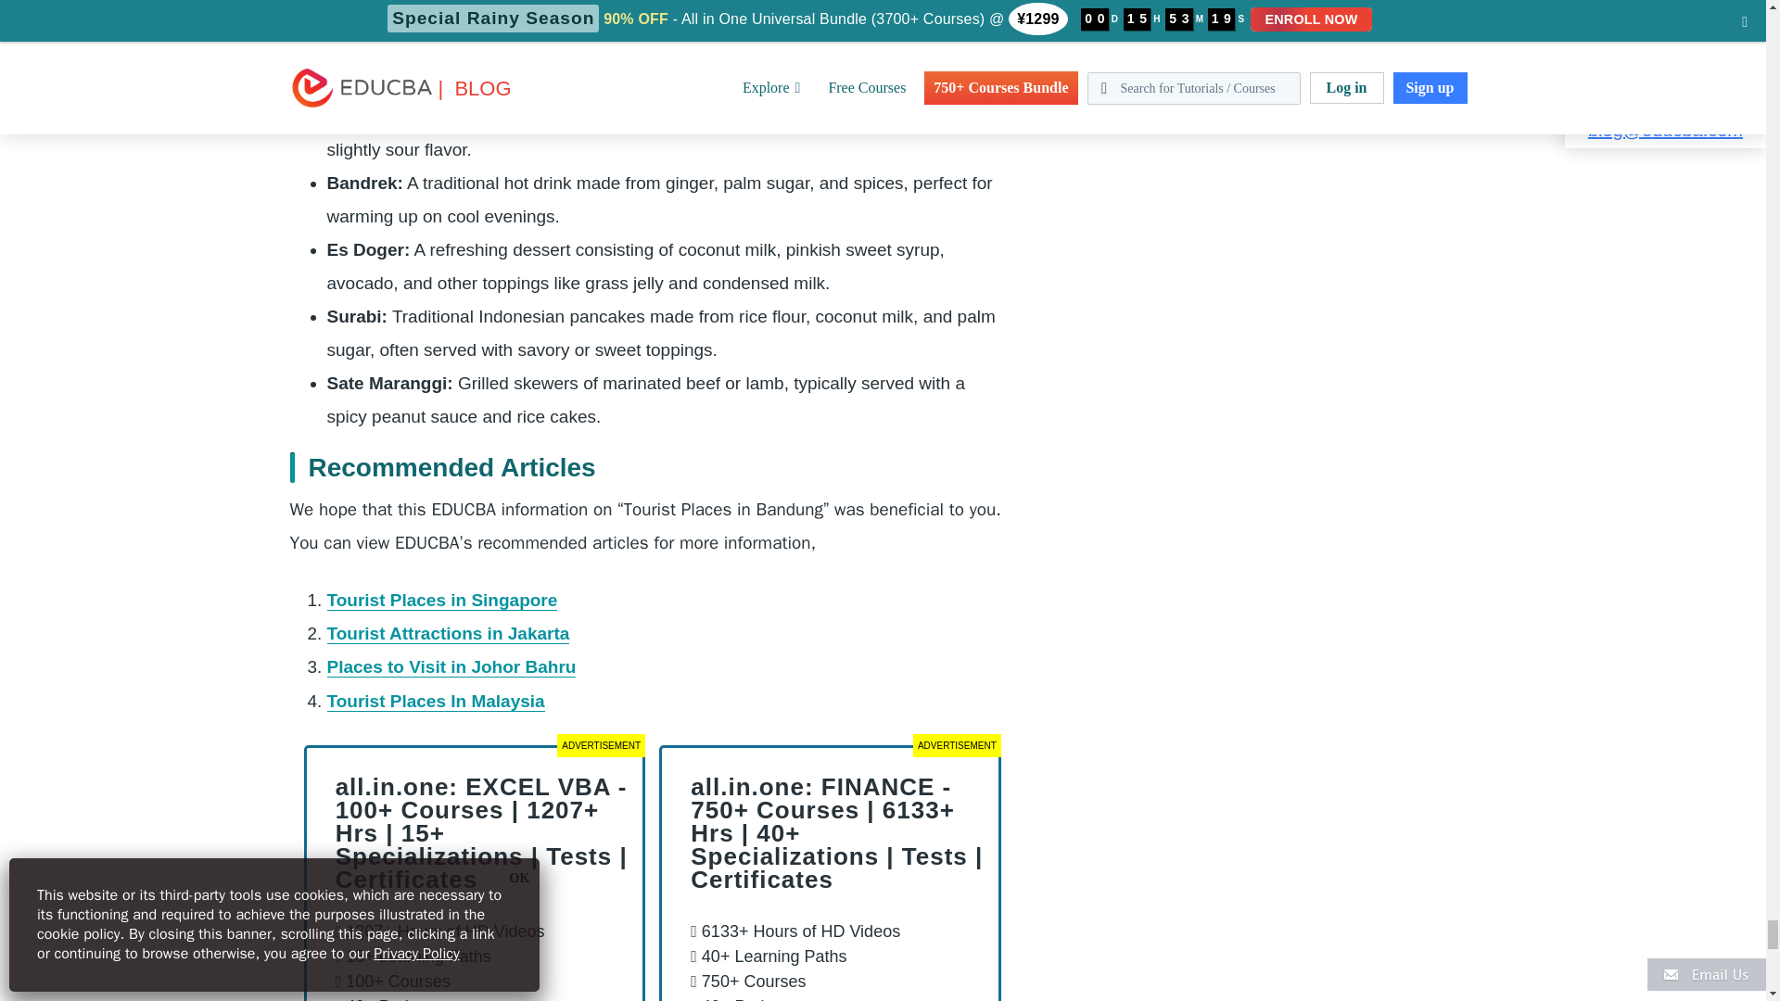  Describe the element at coordinates (451, 667) in the screenshot. I see `Places to Visit in Johor Bahru` at that location.